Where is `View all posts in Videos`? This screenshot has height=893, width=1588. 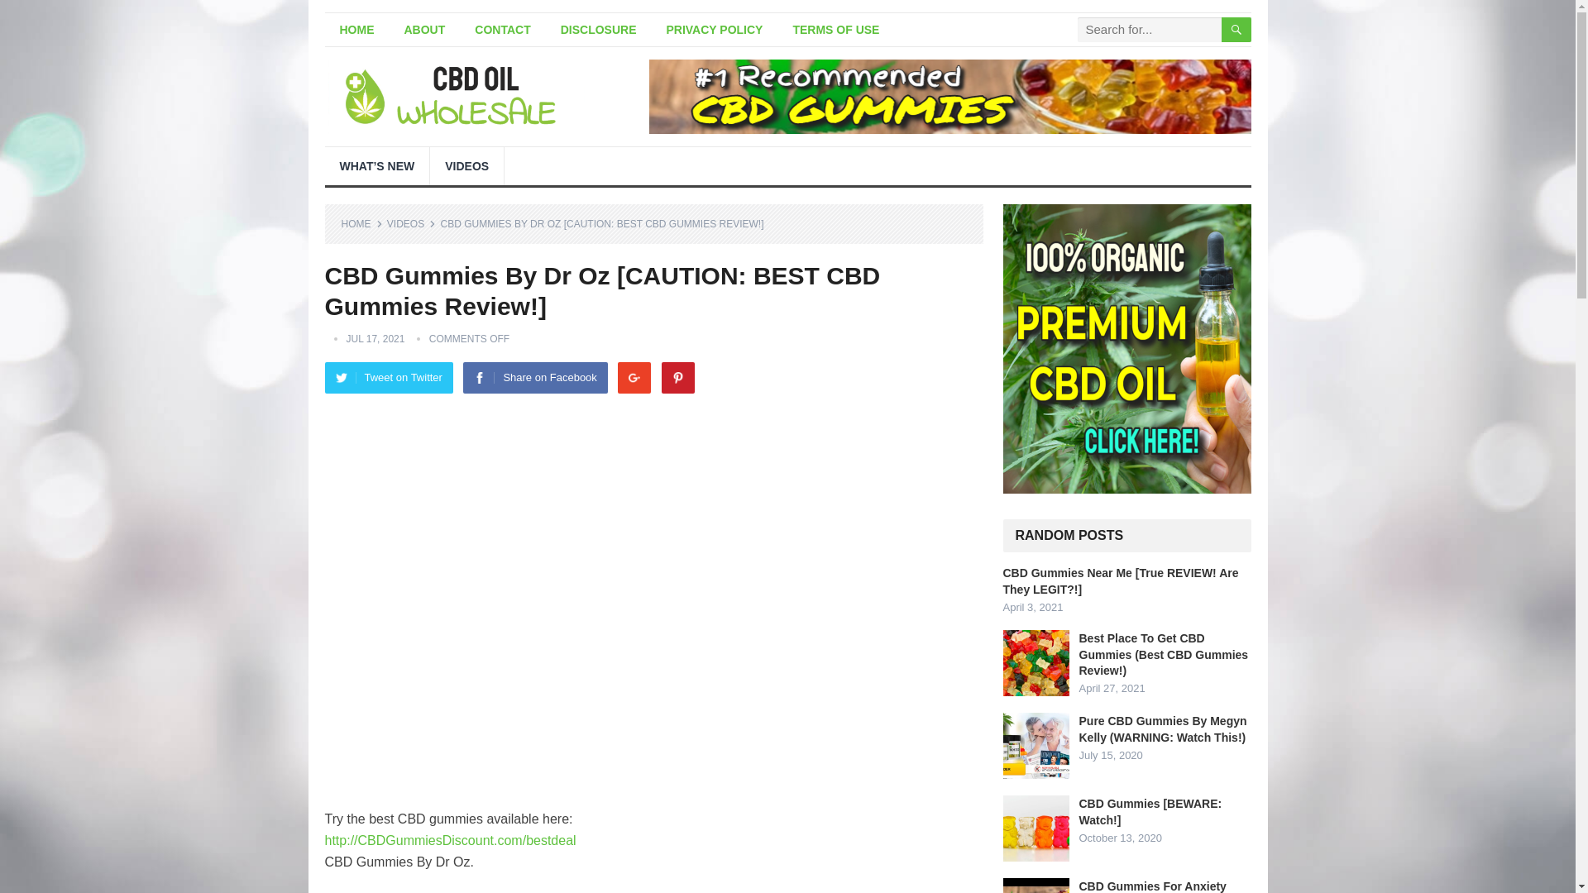 View all posts in Videos is located at coordinates (411, 223).